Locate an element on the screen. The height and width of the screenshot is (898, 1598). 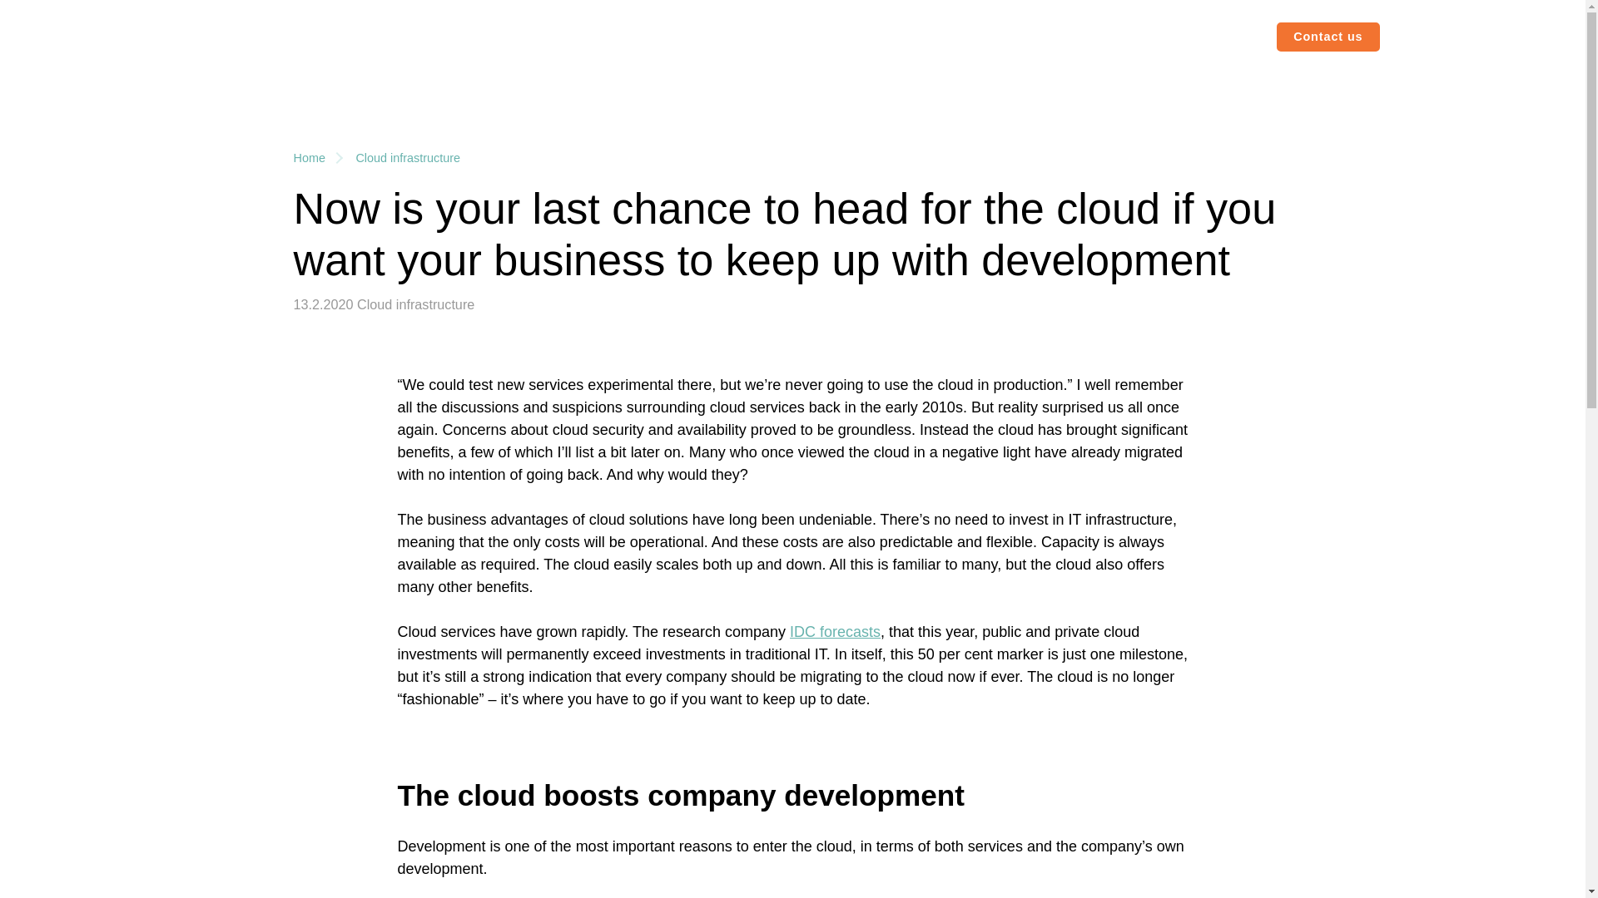
Services is located at coordinates (240, 37).